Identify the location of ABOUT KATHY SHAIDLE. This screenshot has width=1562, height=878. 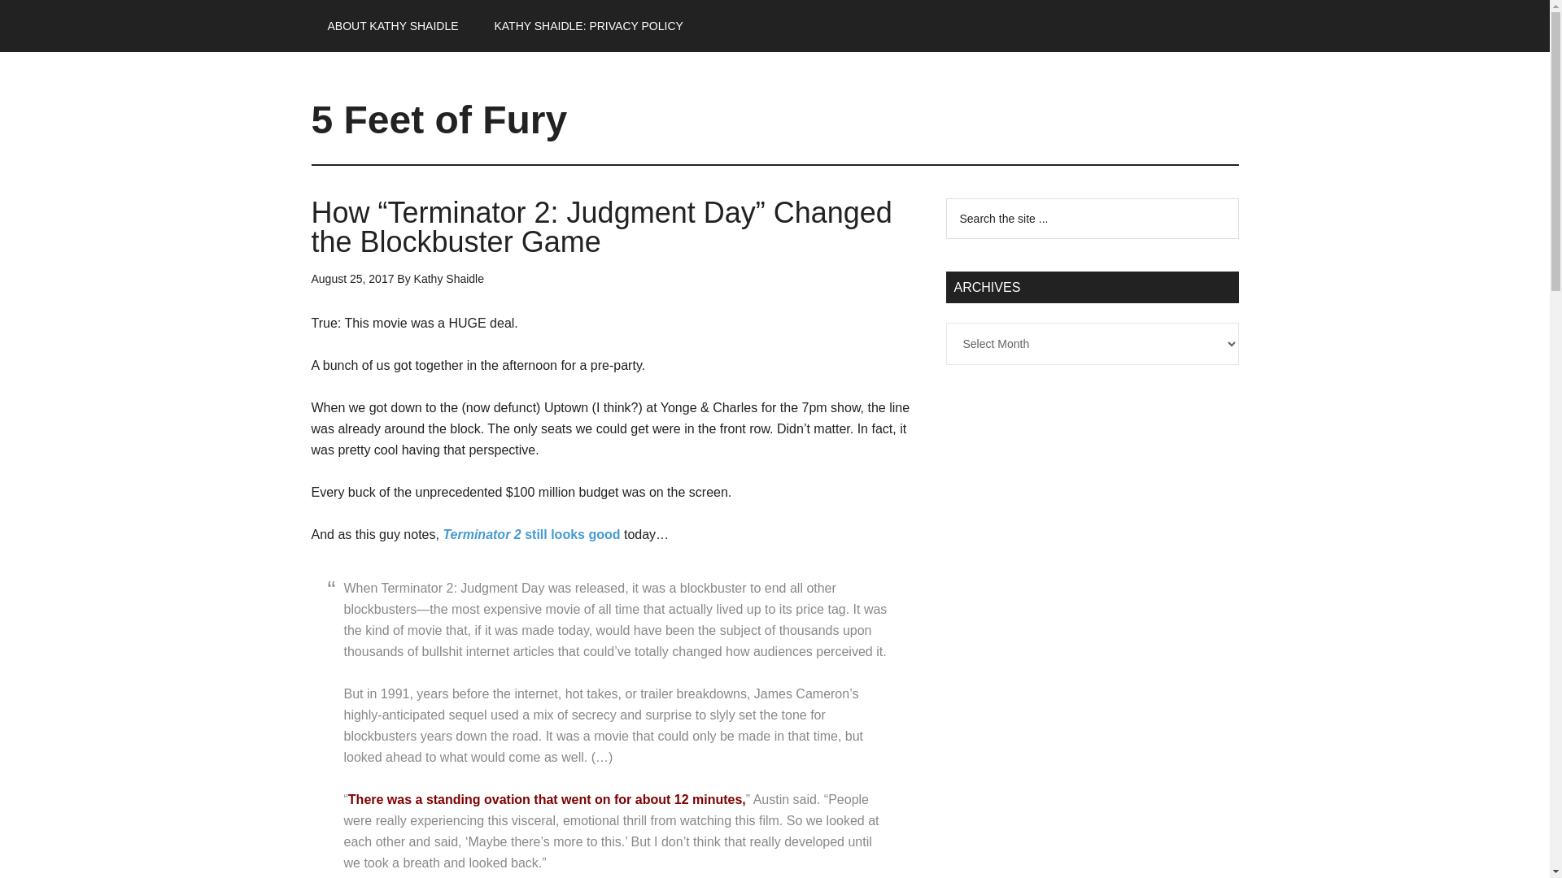
(392, 26).